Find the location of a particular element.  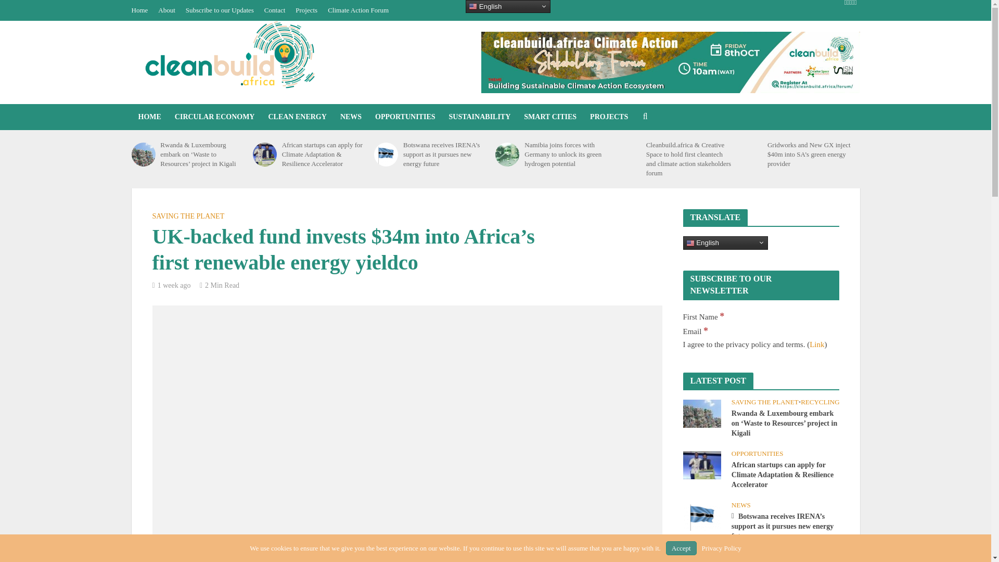

PROJECTS is located at coordinates (609, 117).